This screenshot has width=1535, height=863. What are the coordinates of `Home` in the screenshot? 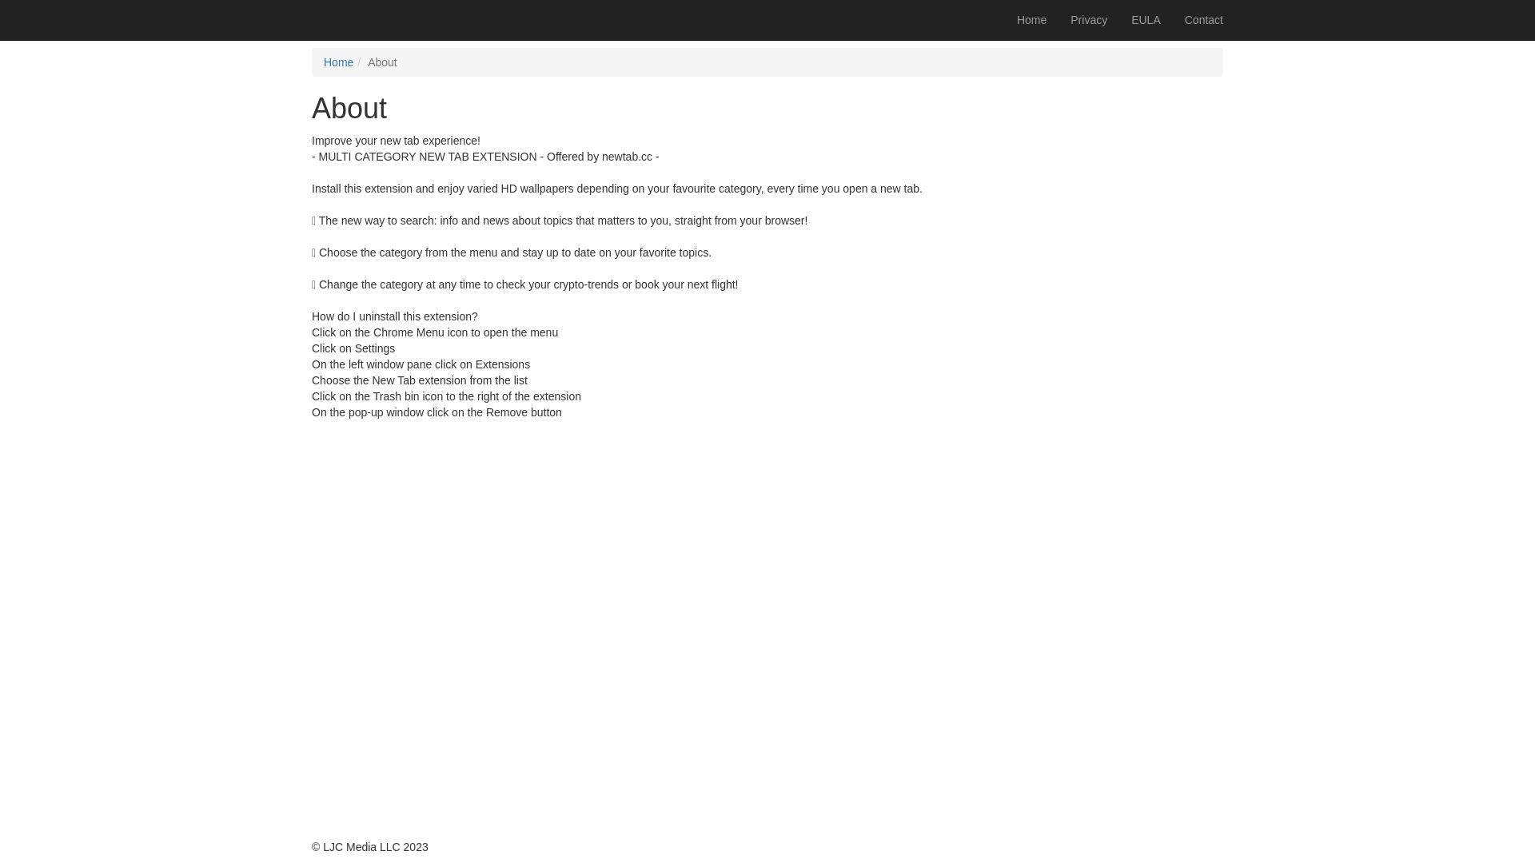 It's located at (339, 62).